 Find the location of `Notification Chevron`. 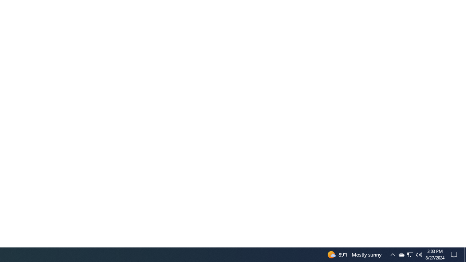

Notification Chevron is located at coordinates (419, 255).